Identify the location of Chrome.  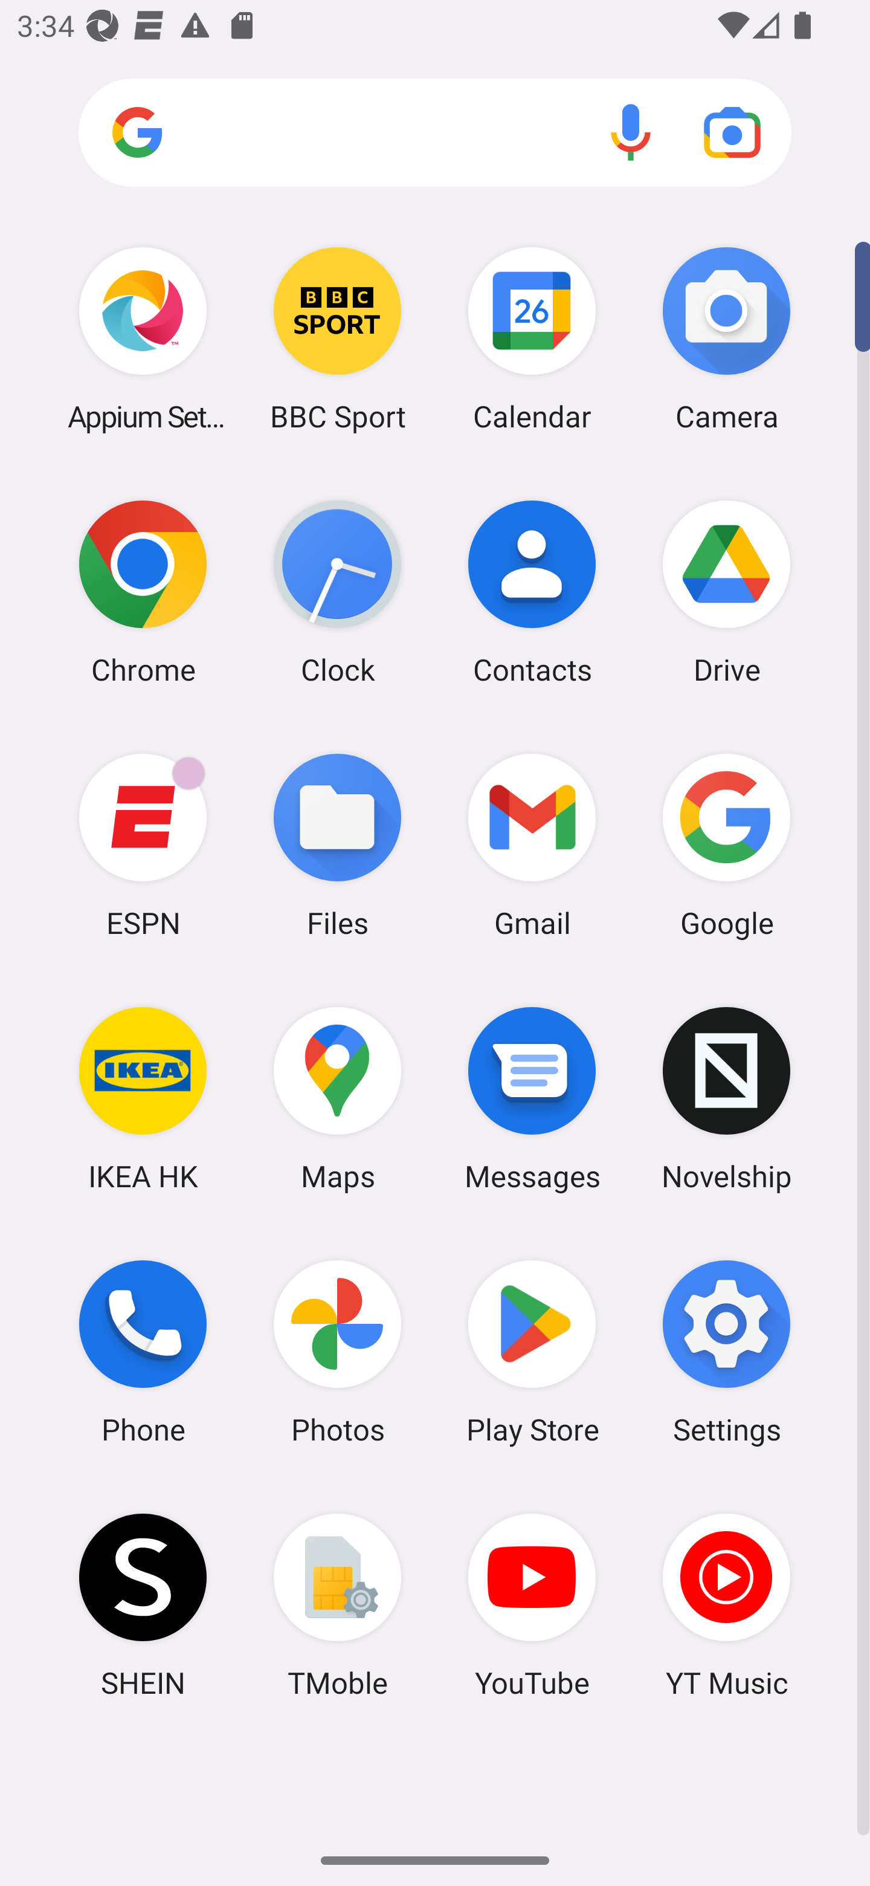
(143, 592).